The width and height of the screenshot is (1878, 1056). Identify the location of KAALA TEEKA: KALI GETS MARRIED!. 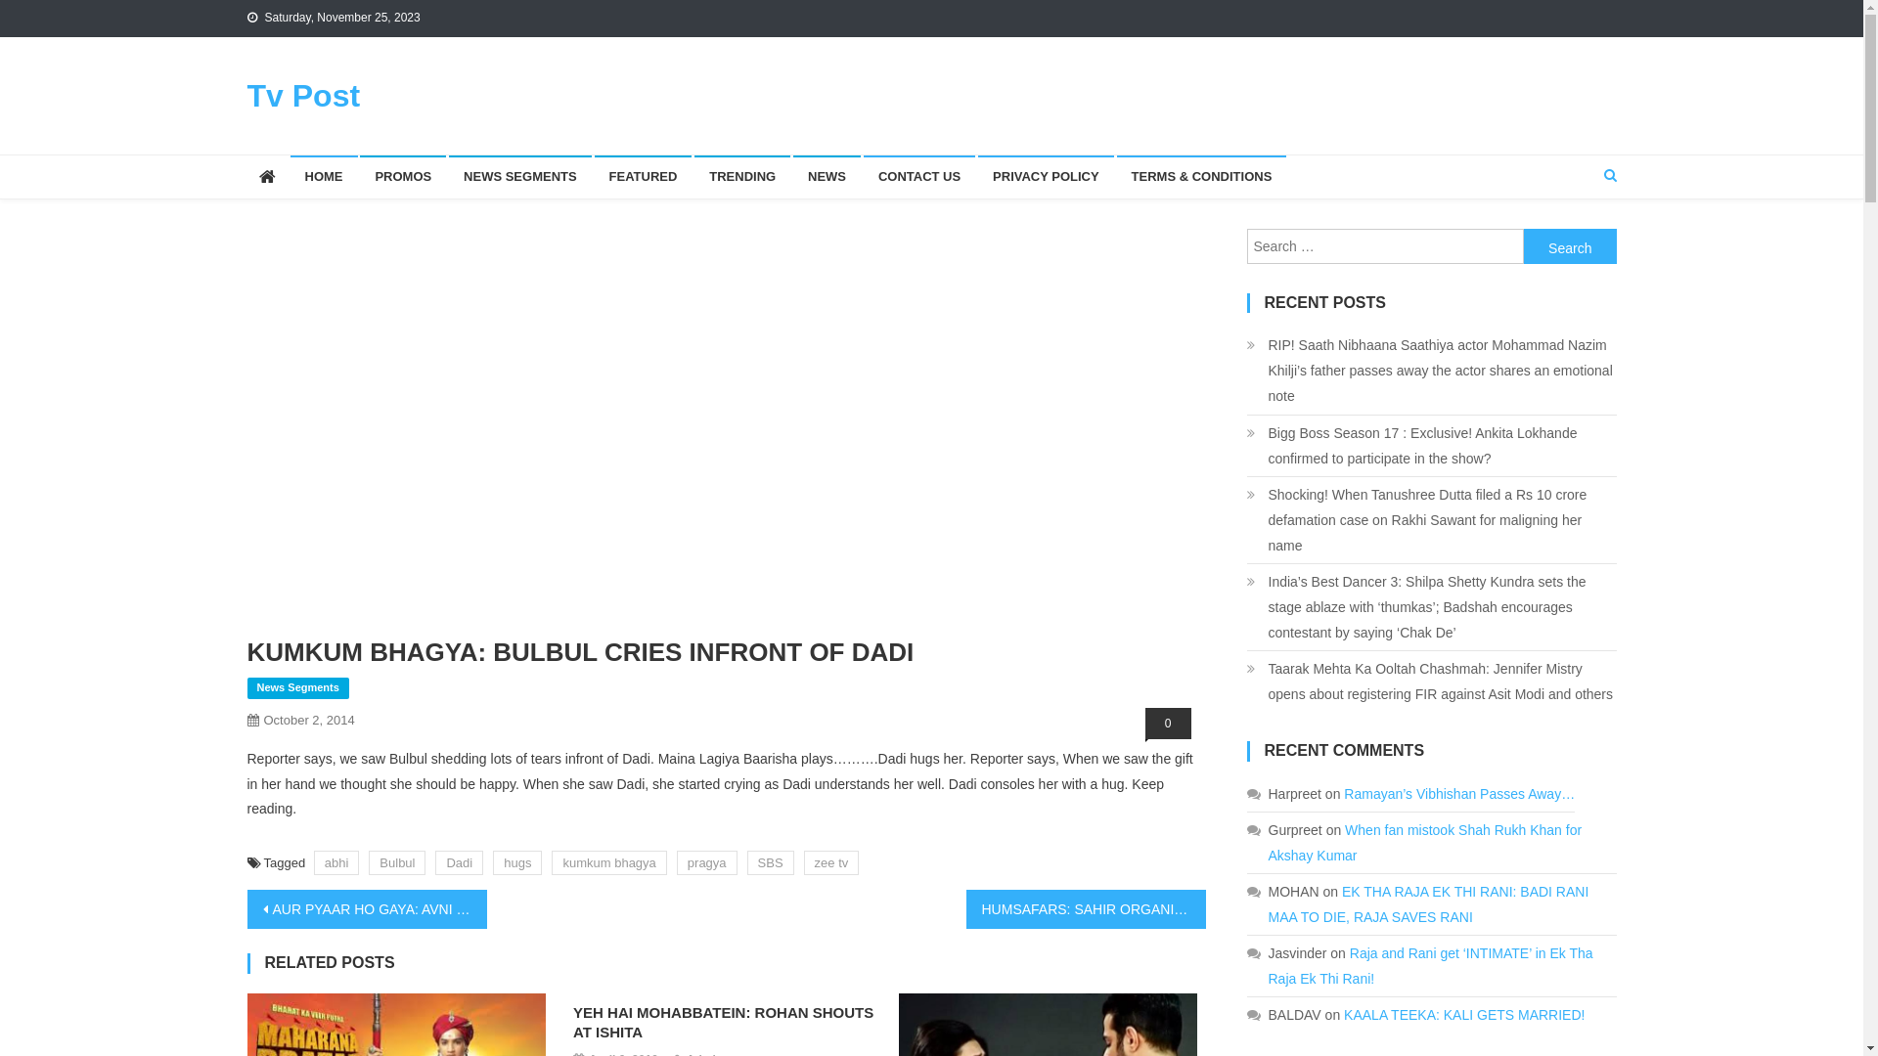
(1464, 1015).